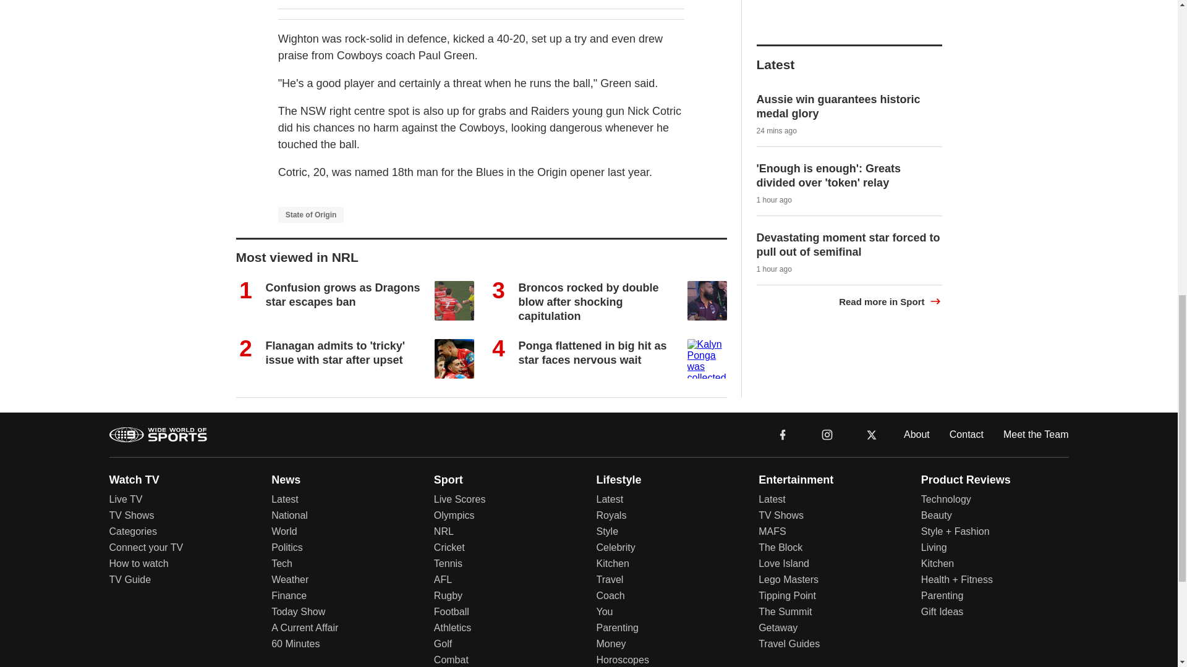  Describe the element at coordinates (872, 435) in the screenshot. I see `x` at that location.